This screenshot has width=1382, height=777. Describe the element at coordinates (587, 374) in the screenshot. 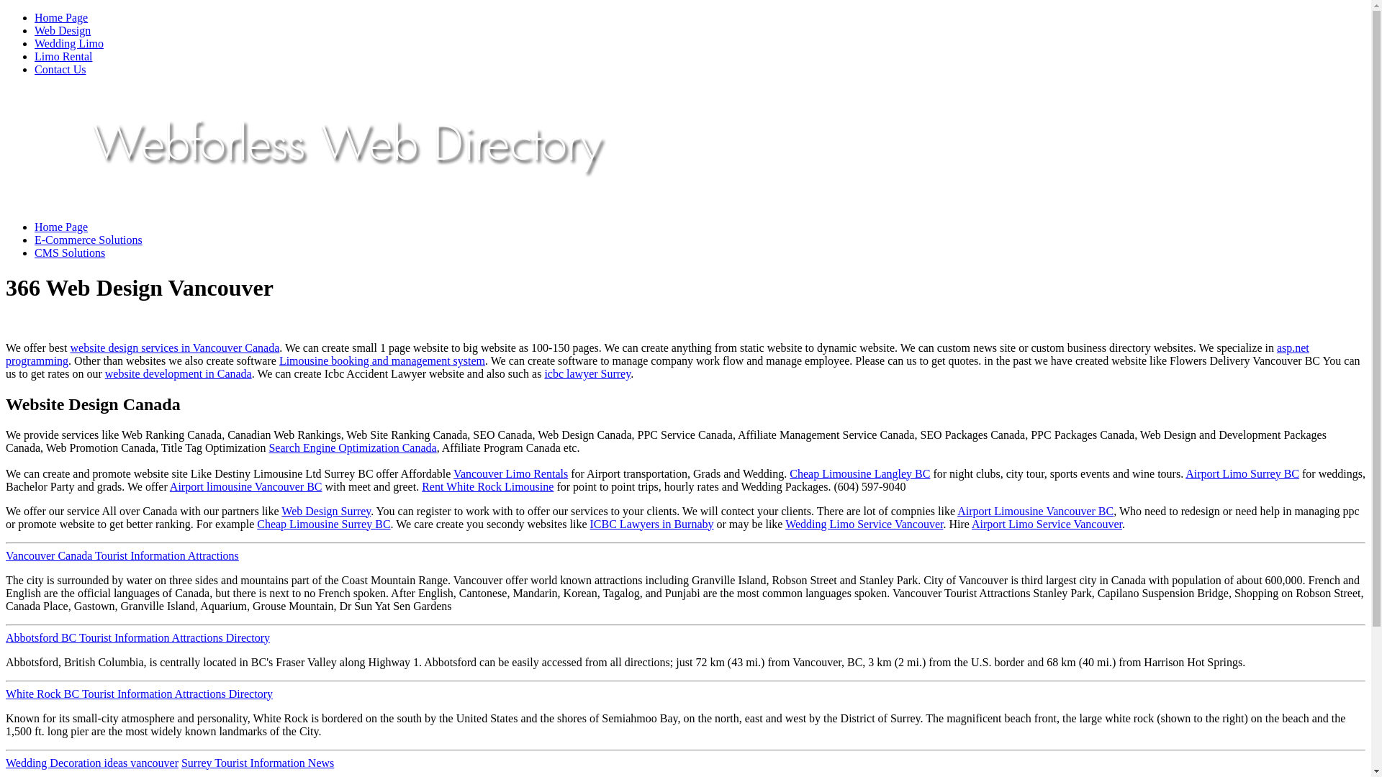

I see `icbc lawyer Surrey` at that location.